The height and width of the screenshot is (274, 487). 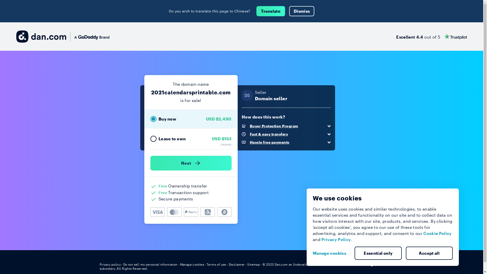 What do you see at coordinates (432, 37) in the screenshot?
I see `Excellent 4.4 out of 5` at bounding box center [432, 37].